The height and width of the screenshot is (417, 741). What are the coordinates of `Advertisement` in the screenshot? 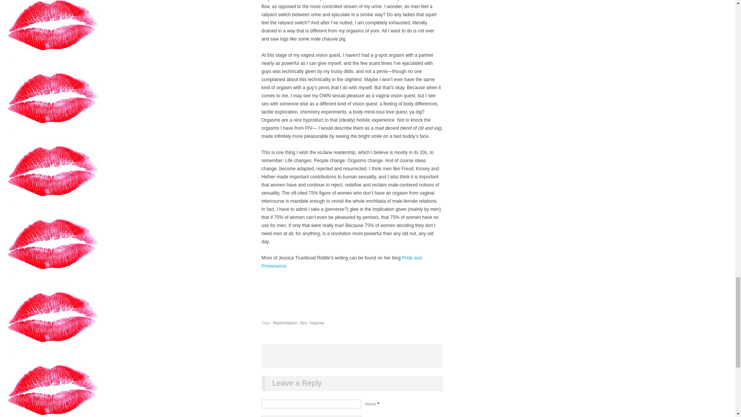 It's located at (352, 356).